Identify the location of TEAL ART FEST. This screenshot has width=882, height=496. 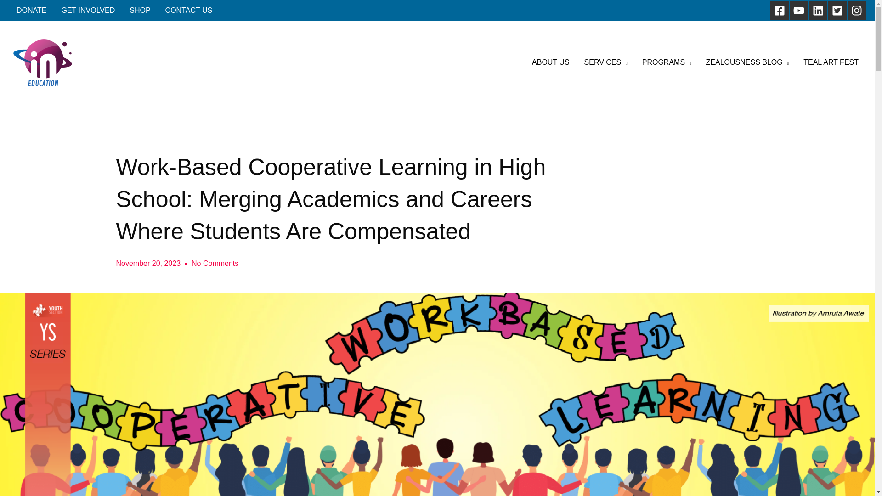
(831, 62).